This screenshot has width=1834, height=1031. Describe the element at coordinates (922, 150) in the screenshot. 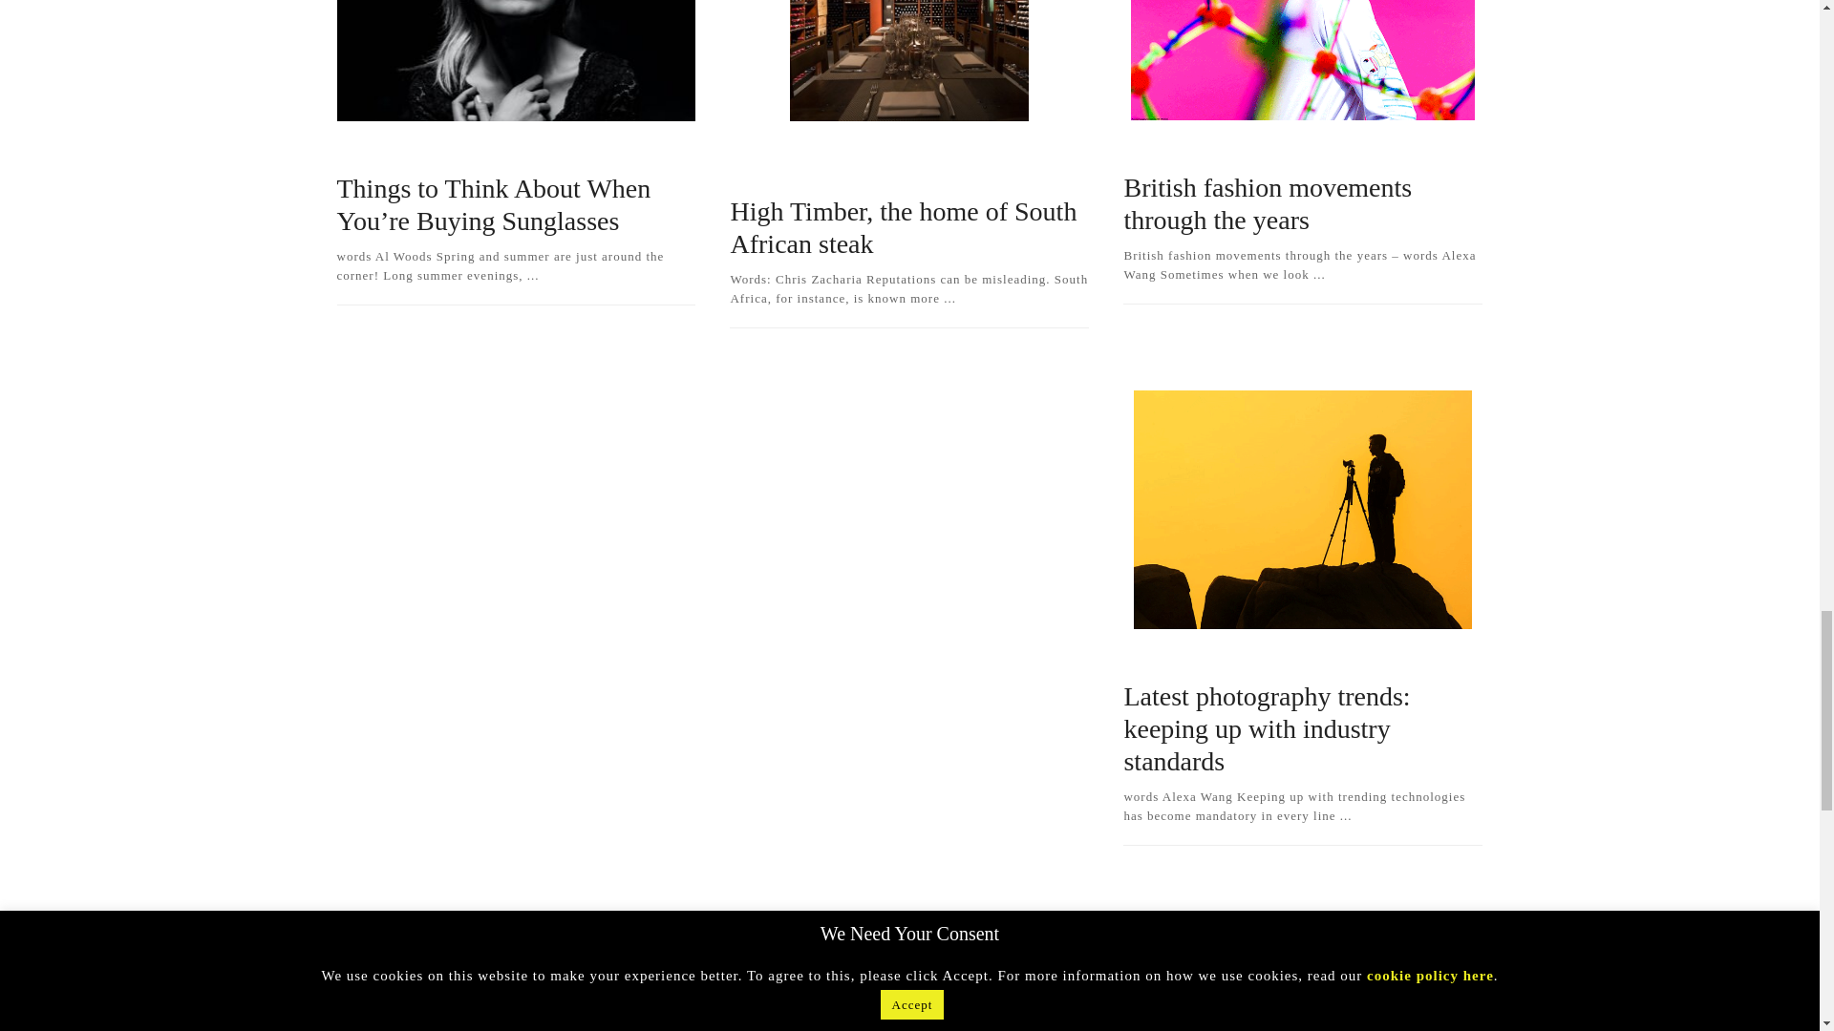

I see `View all posts in 606` at that location.